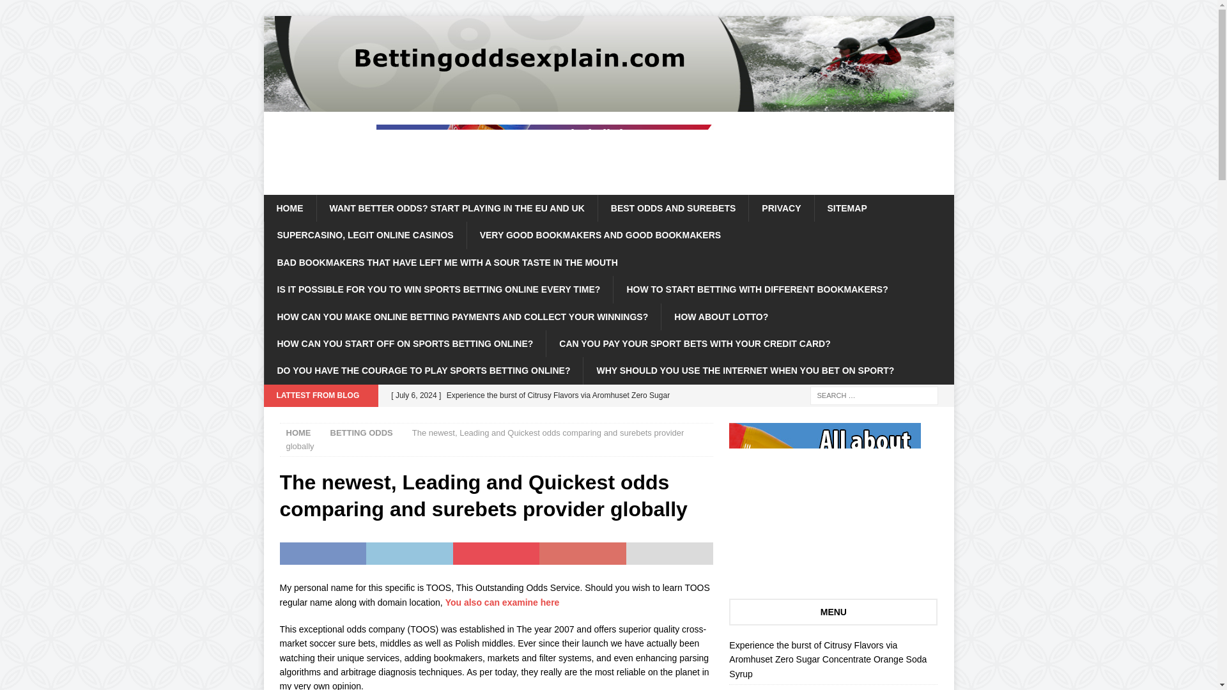 This screenshot has width=1227, height=690. I want to click on You also can examine here, so click(502, 602).